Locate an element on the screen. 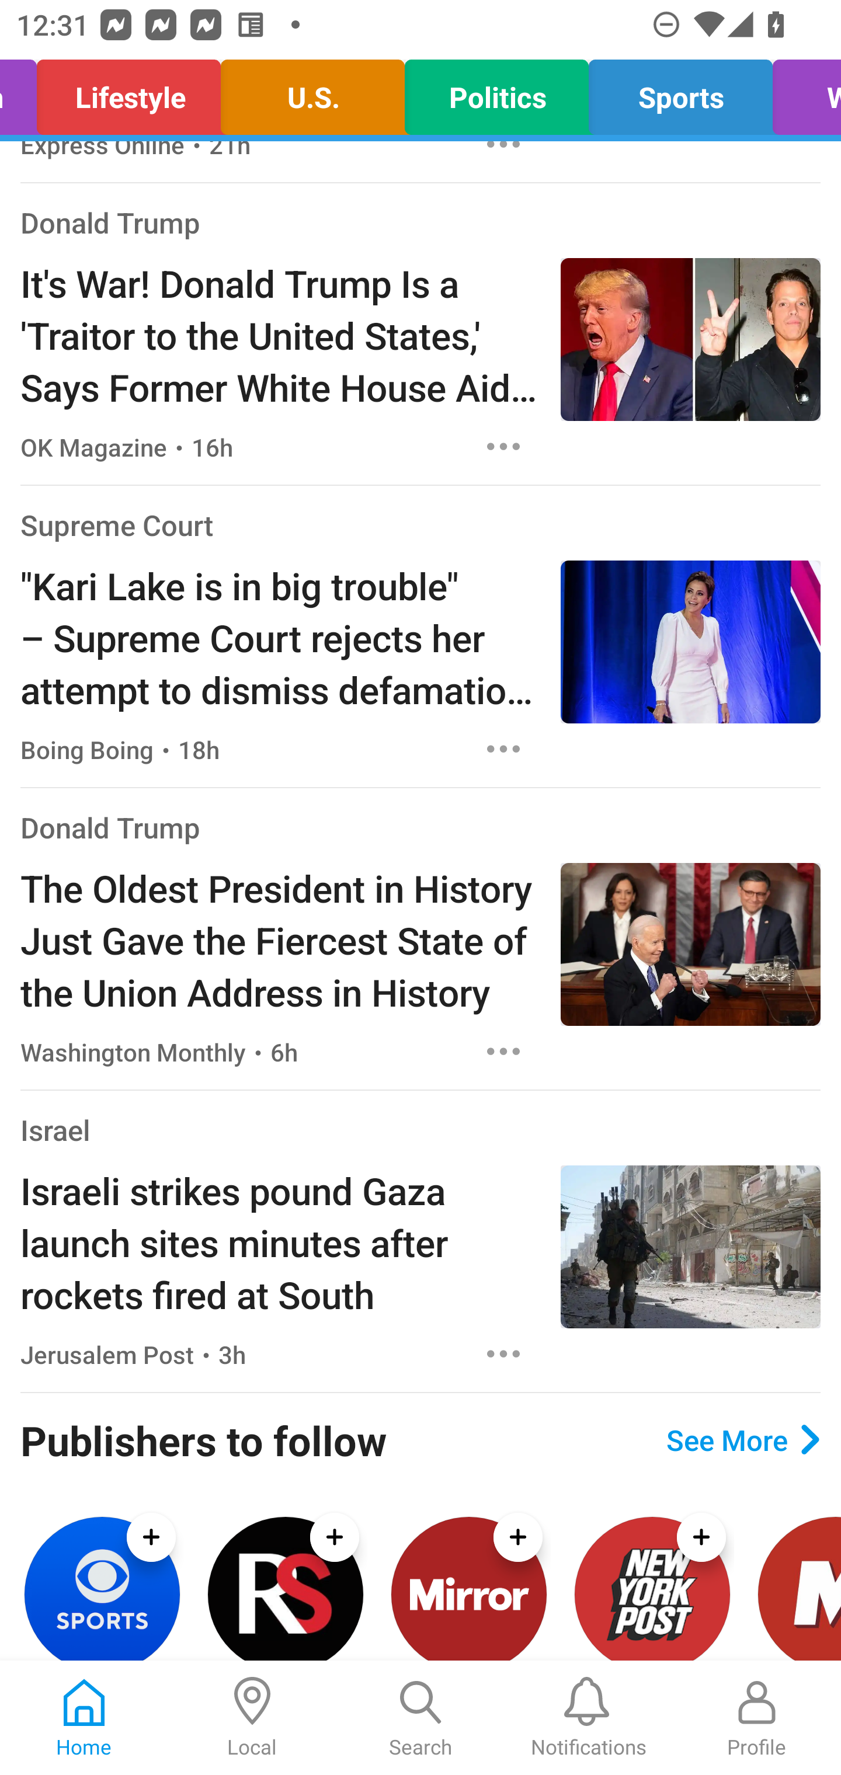 The width and height of the screenshot is (841, 1775). Options is located at coordinates (503, 1052).